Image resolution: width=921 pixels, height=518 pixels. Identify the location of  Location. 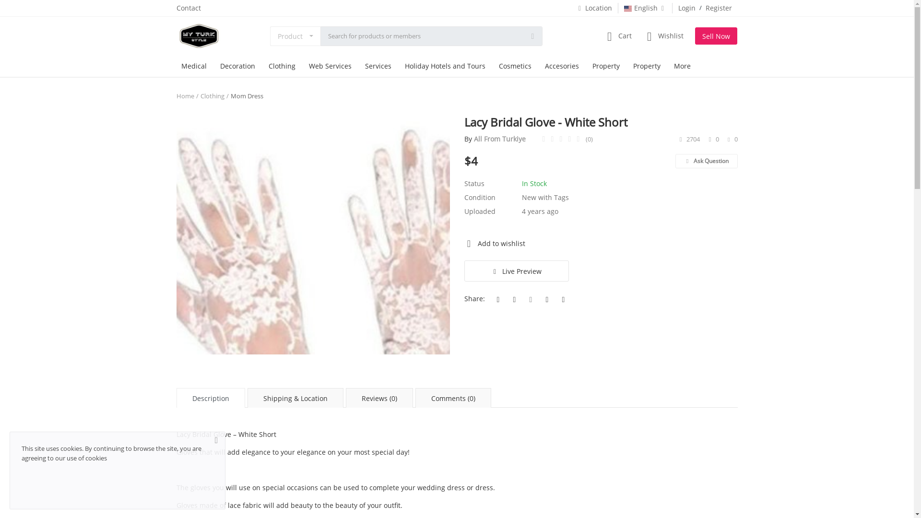
(594, 8).